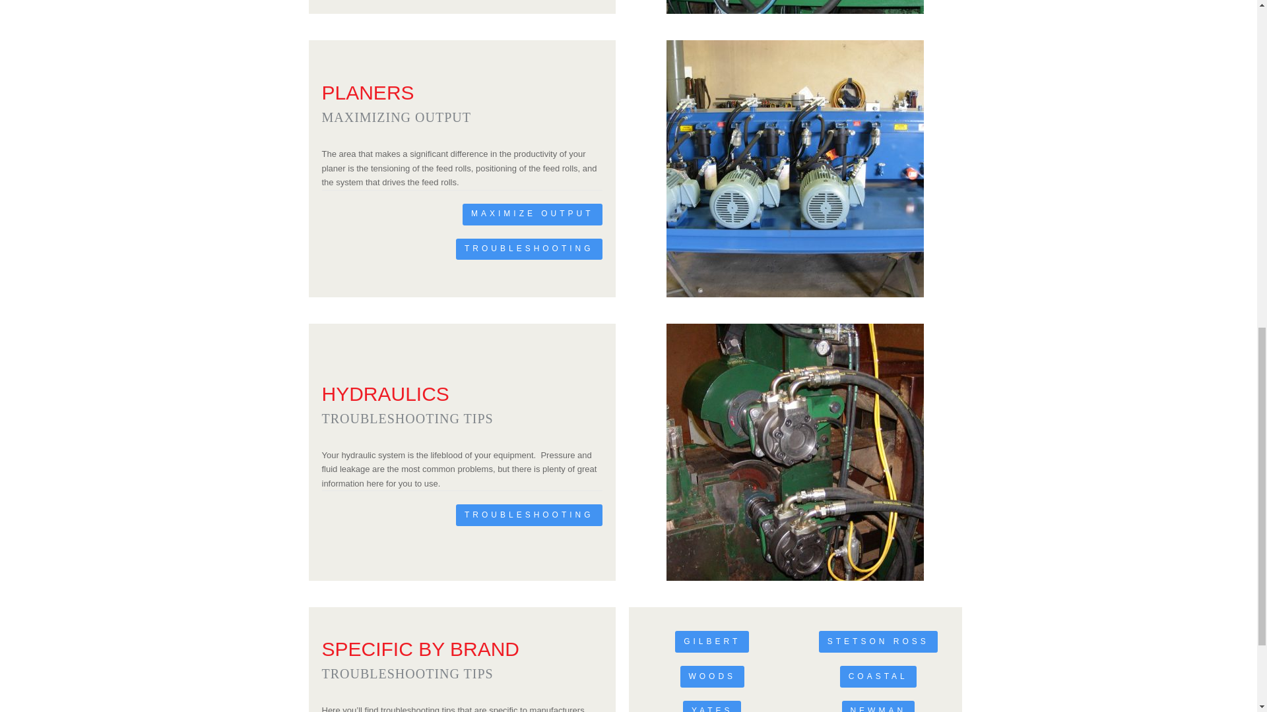  I want to click on TROUBLESHOOTING, so click(529, 515).